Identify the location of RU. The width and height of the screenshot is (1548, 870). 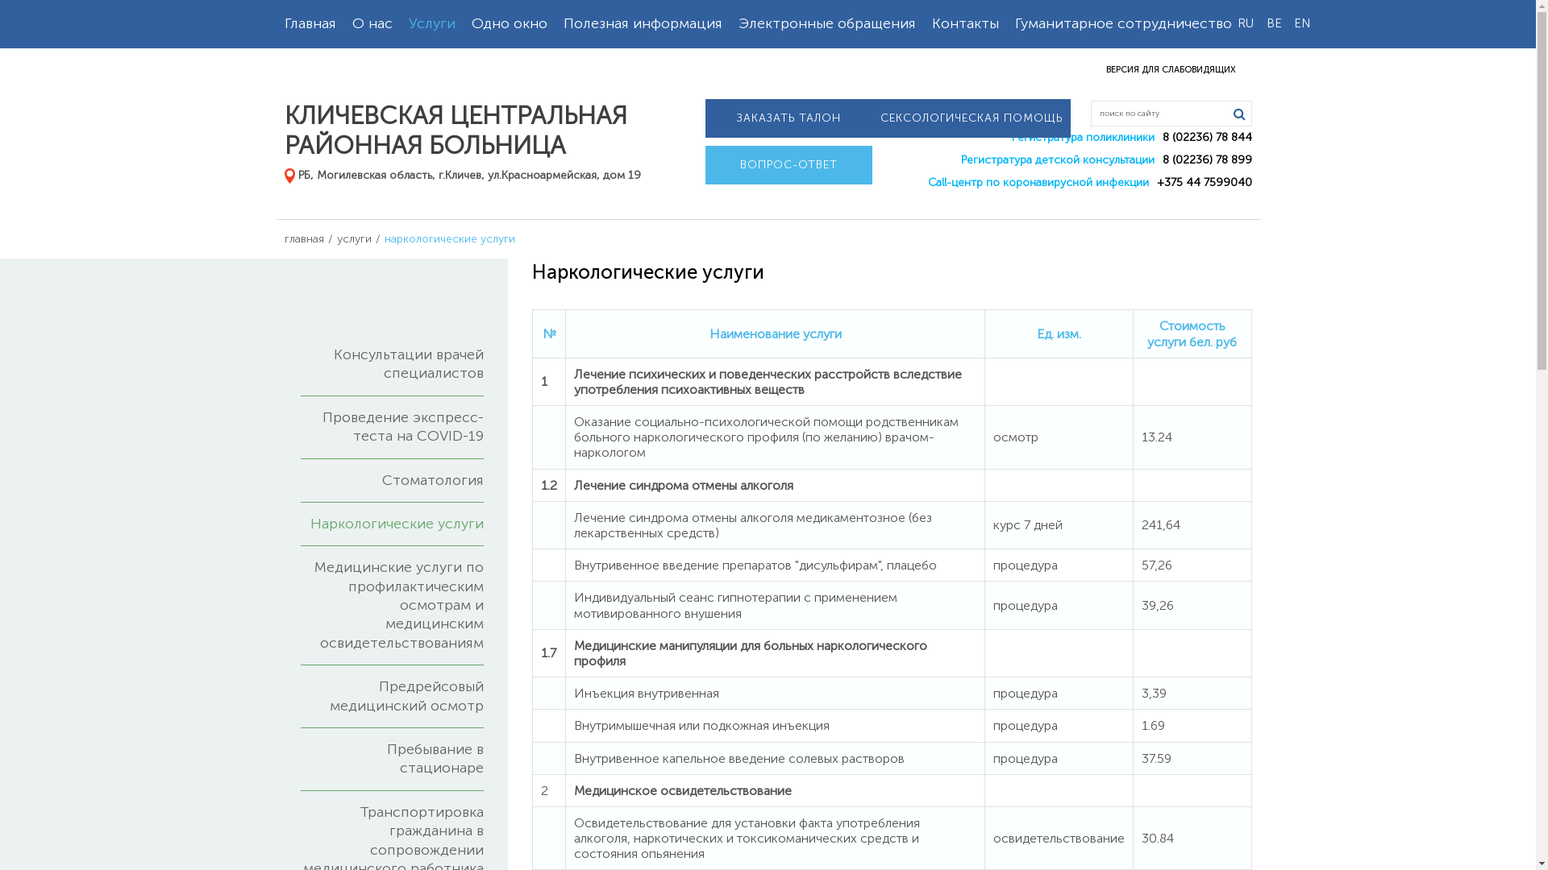
(1246, 24).